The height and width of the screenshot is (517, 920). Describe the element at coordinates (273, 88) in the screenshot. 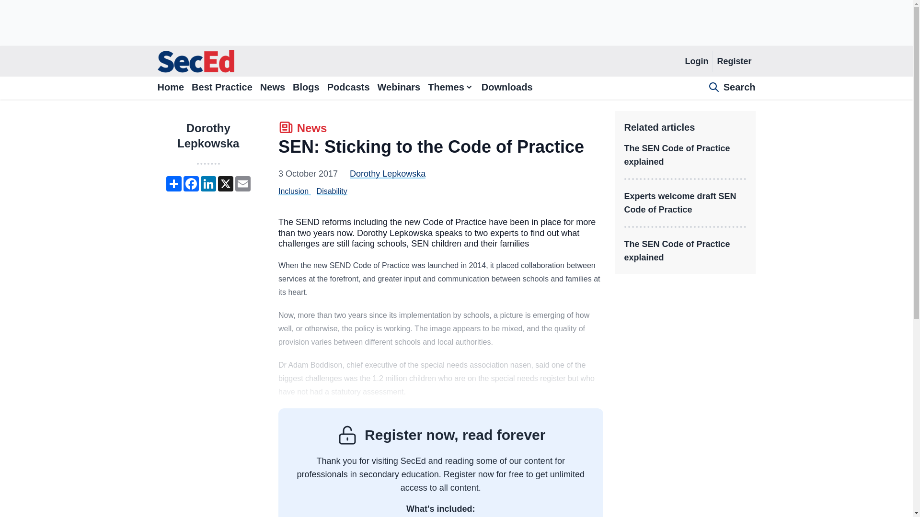

I see `News` at that location.